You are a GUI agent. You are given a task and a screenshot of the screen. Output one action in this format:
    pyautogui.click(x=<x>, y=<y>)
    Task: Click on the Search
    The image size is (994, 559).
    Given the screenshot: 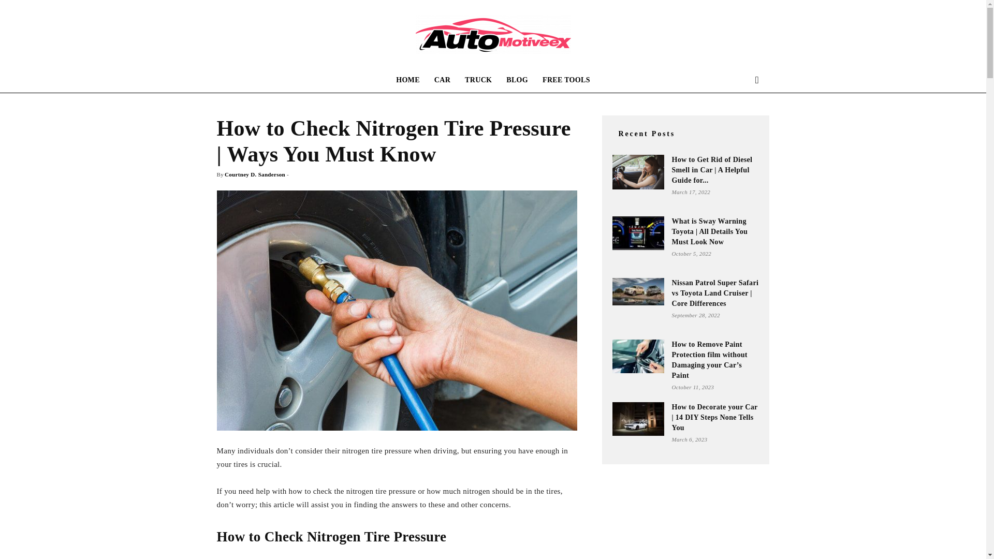 What is the action you would take?
    pyautogui.click(x=740, y=121)
    